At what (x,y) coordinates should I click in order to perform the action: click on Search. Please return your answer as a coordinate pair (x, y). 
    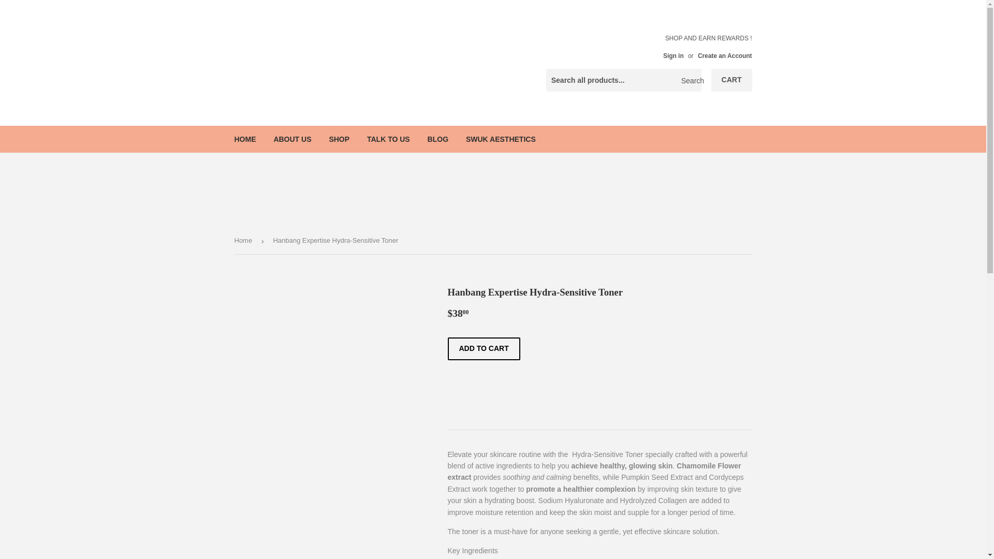
    Looking at the image, I should click on (690, 81).